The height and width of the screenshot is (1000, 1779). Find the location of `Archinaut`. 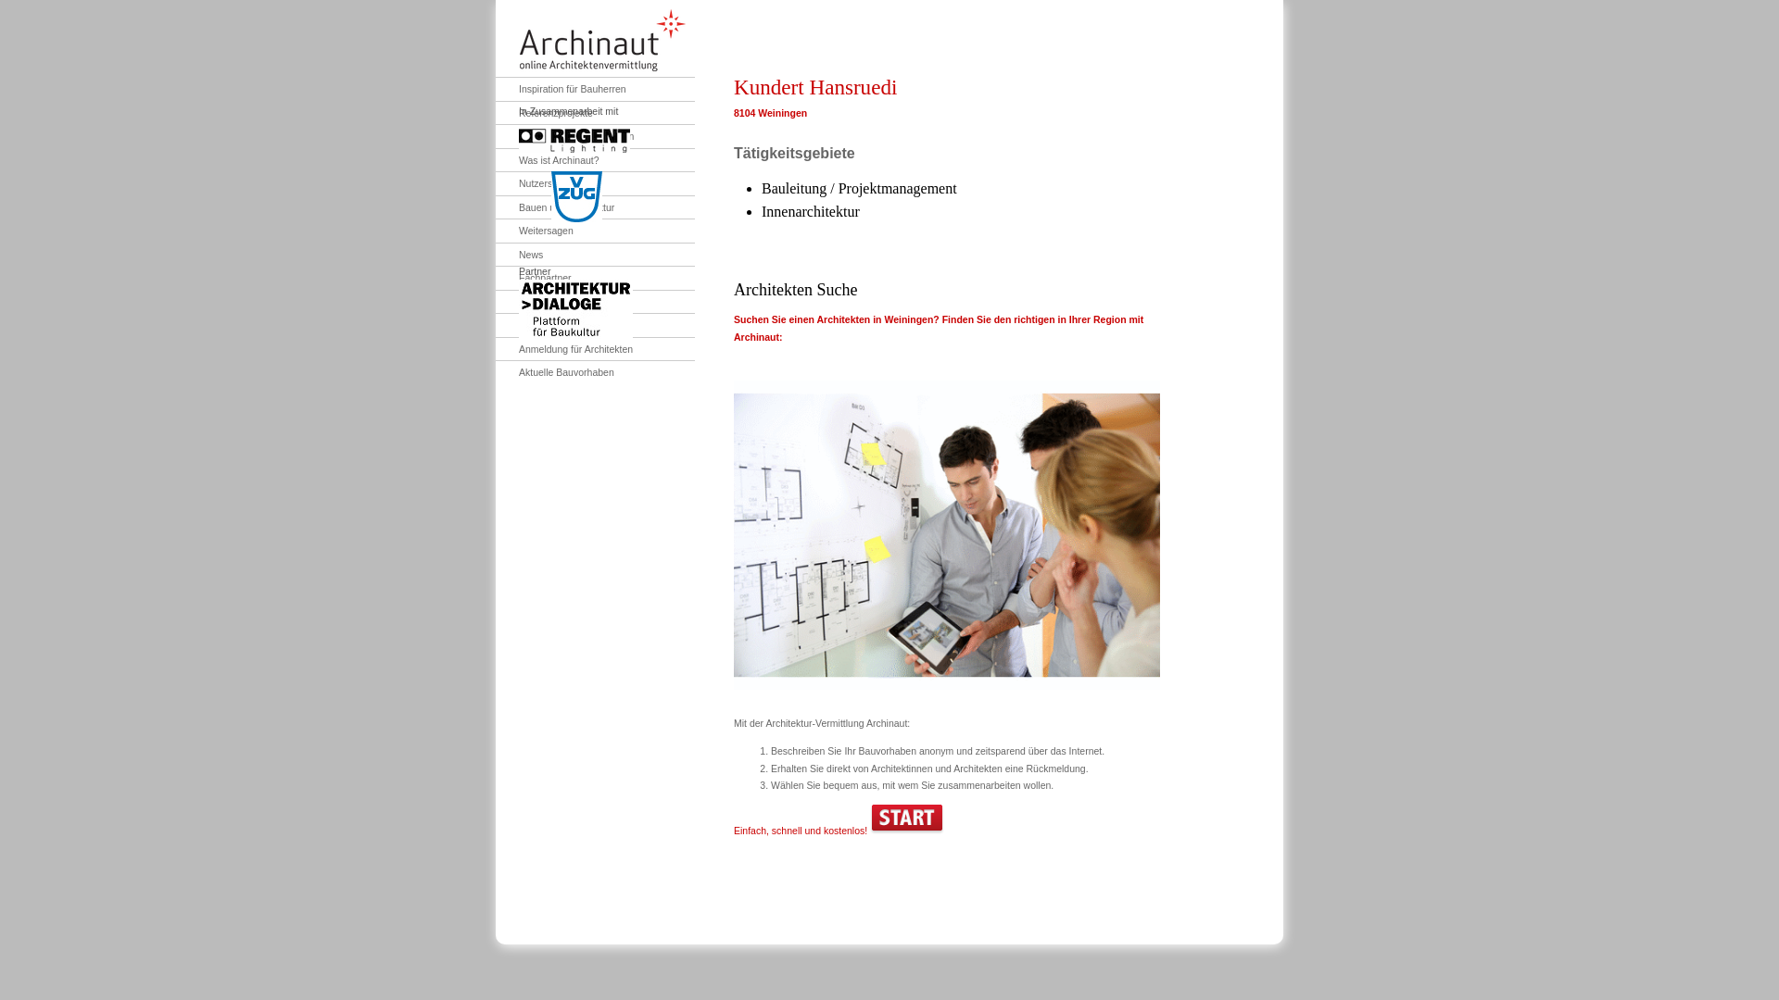

Archinaut is located at coordinates (602, 41).